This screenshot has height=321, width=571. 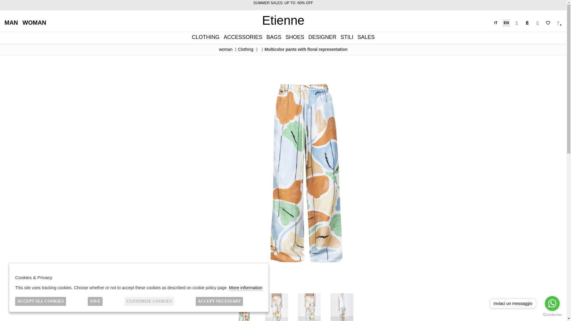 I want to click on Wishlist, so click(x=548, y=23).